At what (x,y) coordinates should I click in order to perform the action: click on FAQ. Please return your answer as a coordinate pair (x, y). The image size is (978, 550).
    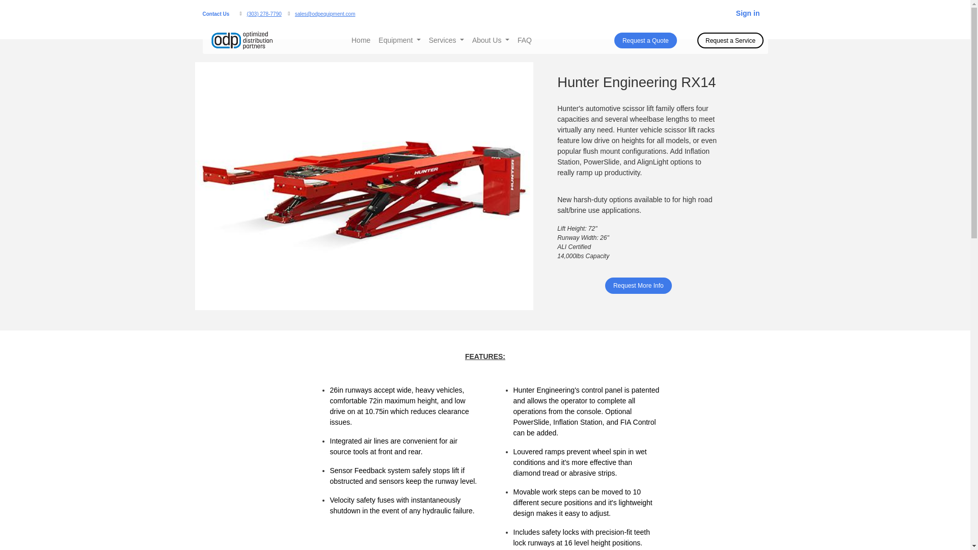
    Looking at the image, I should click on (525, 40).